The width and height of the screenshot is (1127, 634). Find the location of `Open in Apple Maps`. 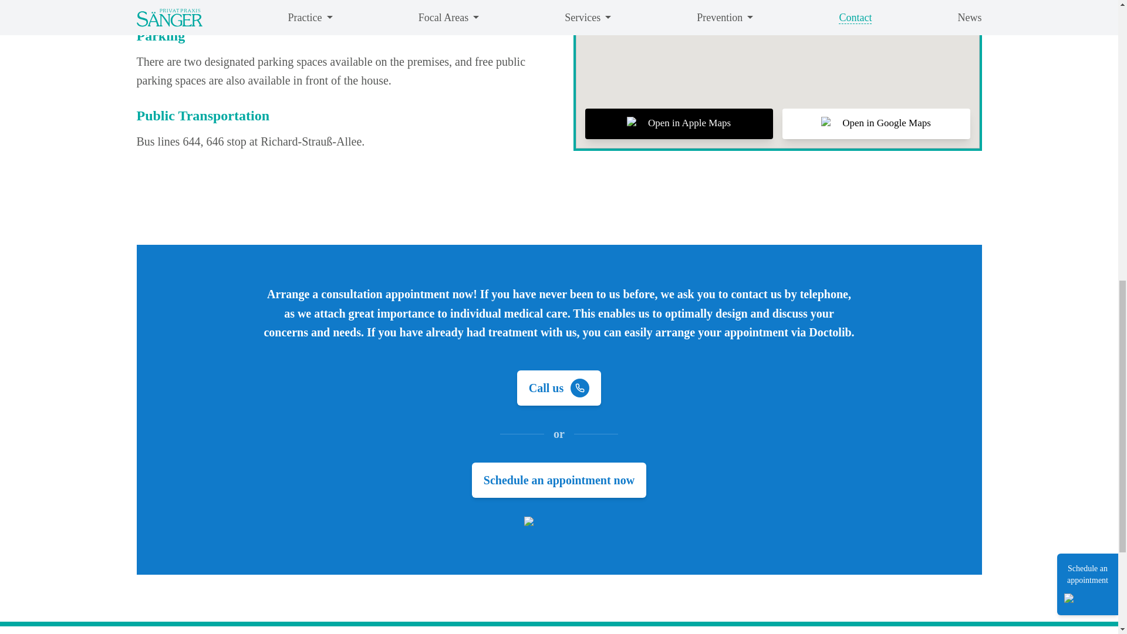

Open in Apple Maps is located at coordinates (679, 123).